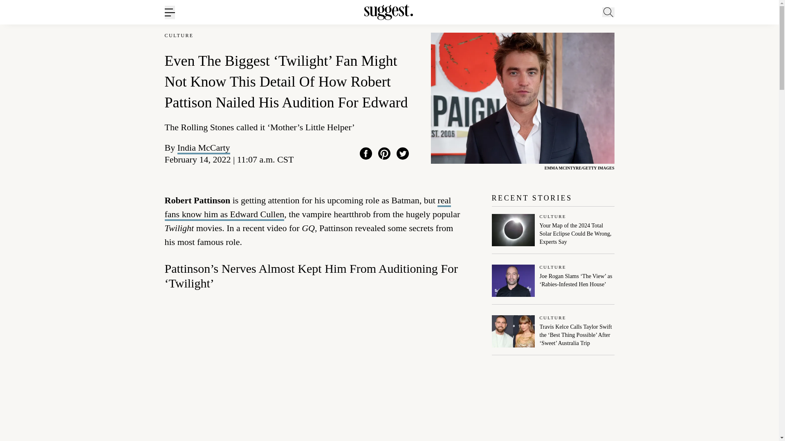 The height and width of the screenshot is (441, 785). Describe the element at coordinates (577, 216) in the screenshot. I see `Culture` at that location.